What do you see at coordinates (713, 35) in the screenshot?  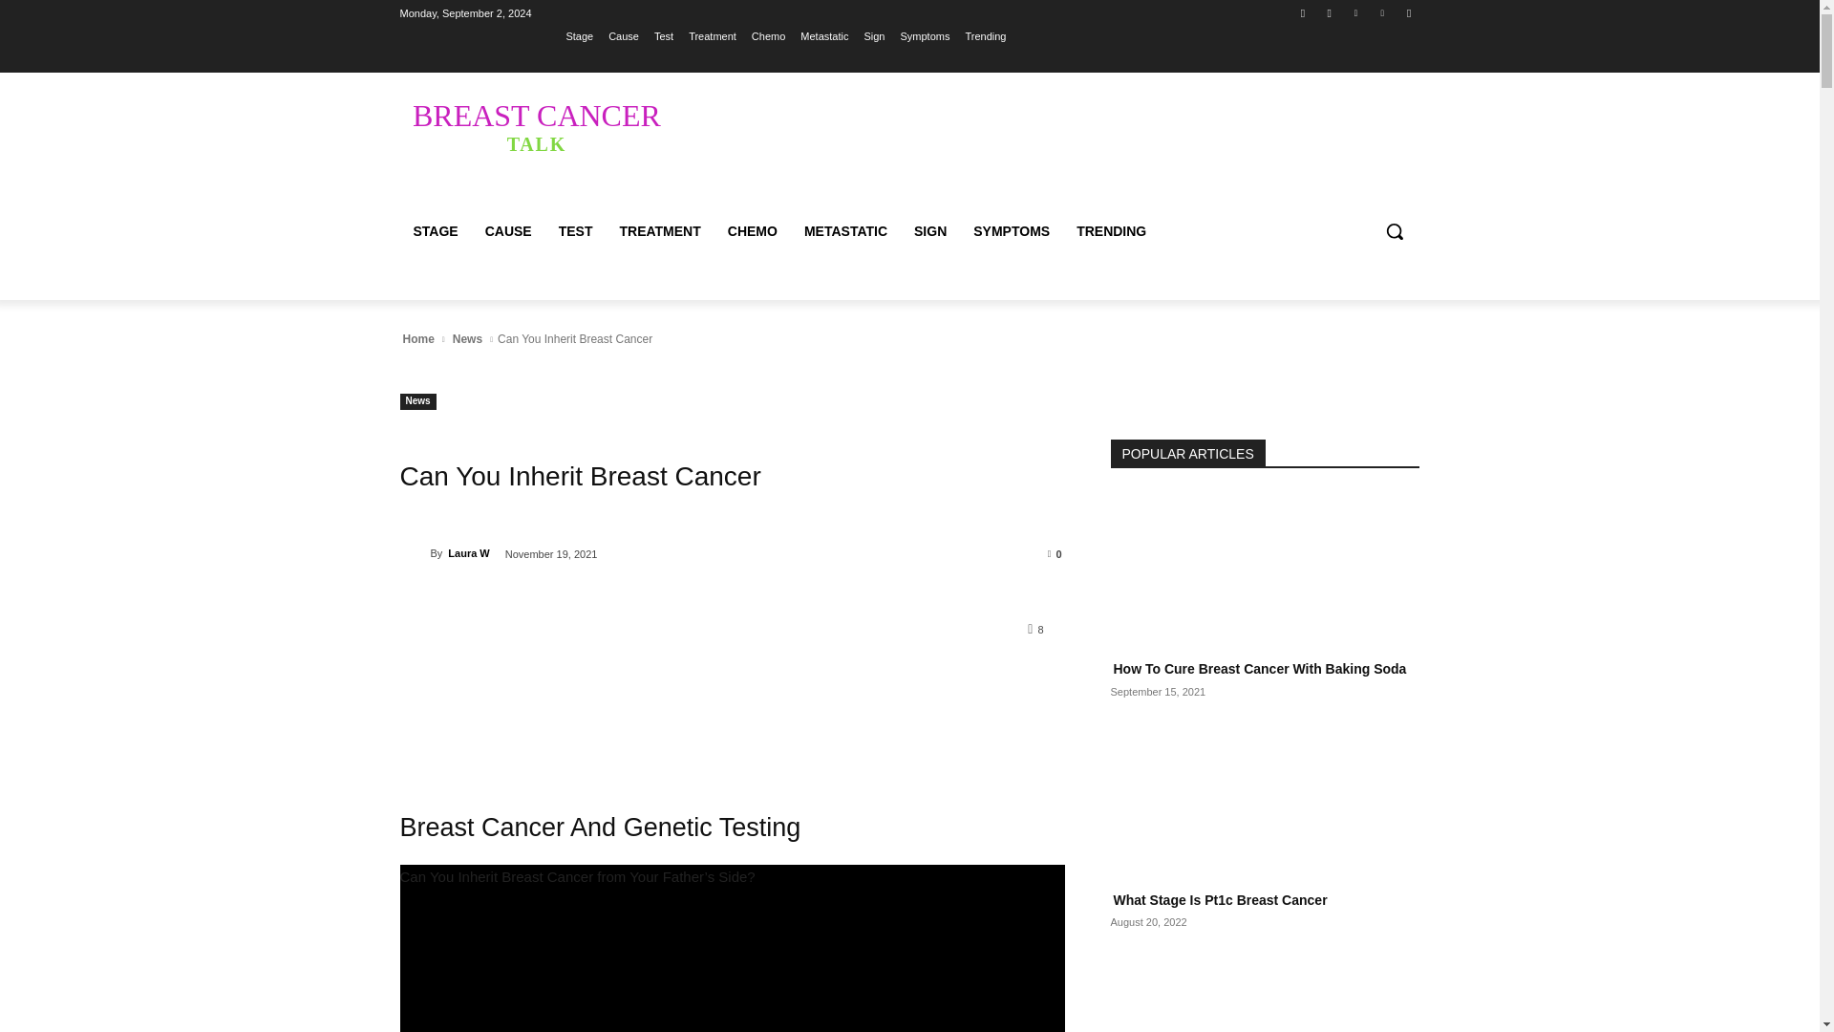 I see `Treatment` at bounding box center [713, 35].